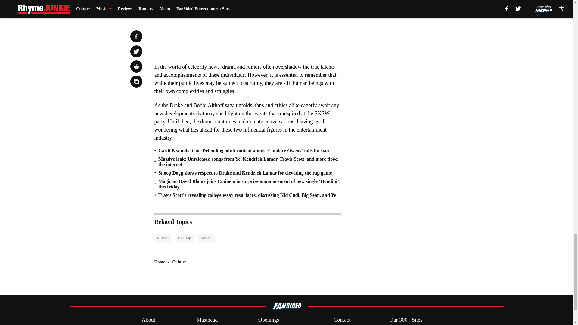 The height and width of the screenshot is (325, 578). What do you see at coordinates (148, 320) in the screenshot?
I see `About` at bounding box center [148, 320].